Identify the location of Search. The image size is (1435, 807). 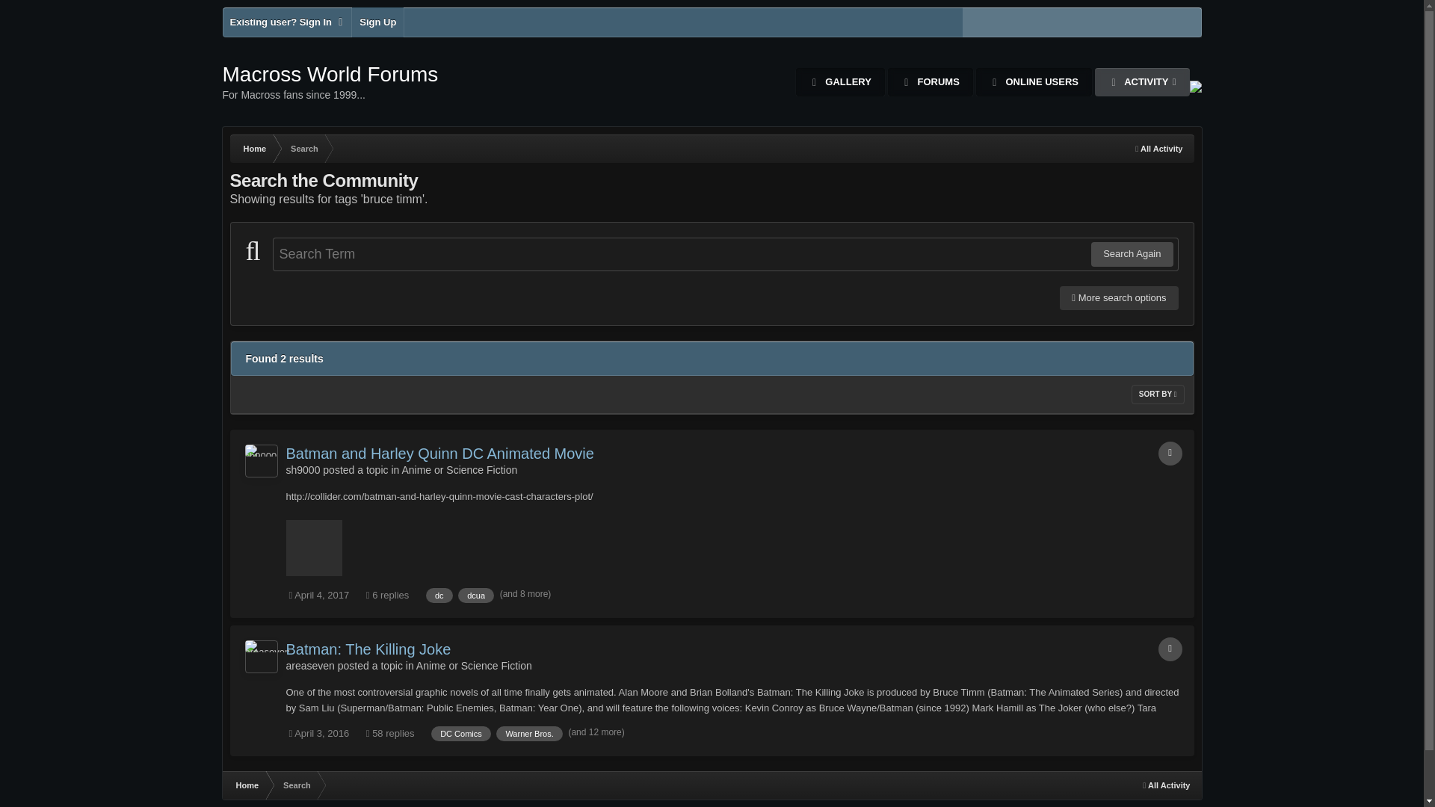
(303, 149).